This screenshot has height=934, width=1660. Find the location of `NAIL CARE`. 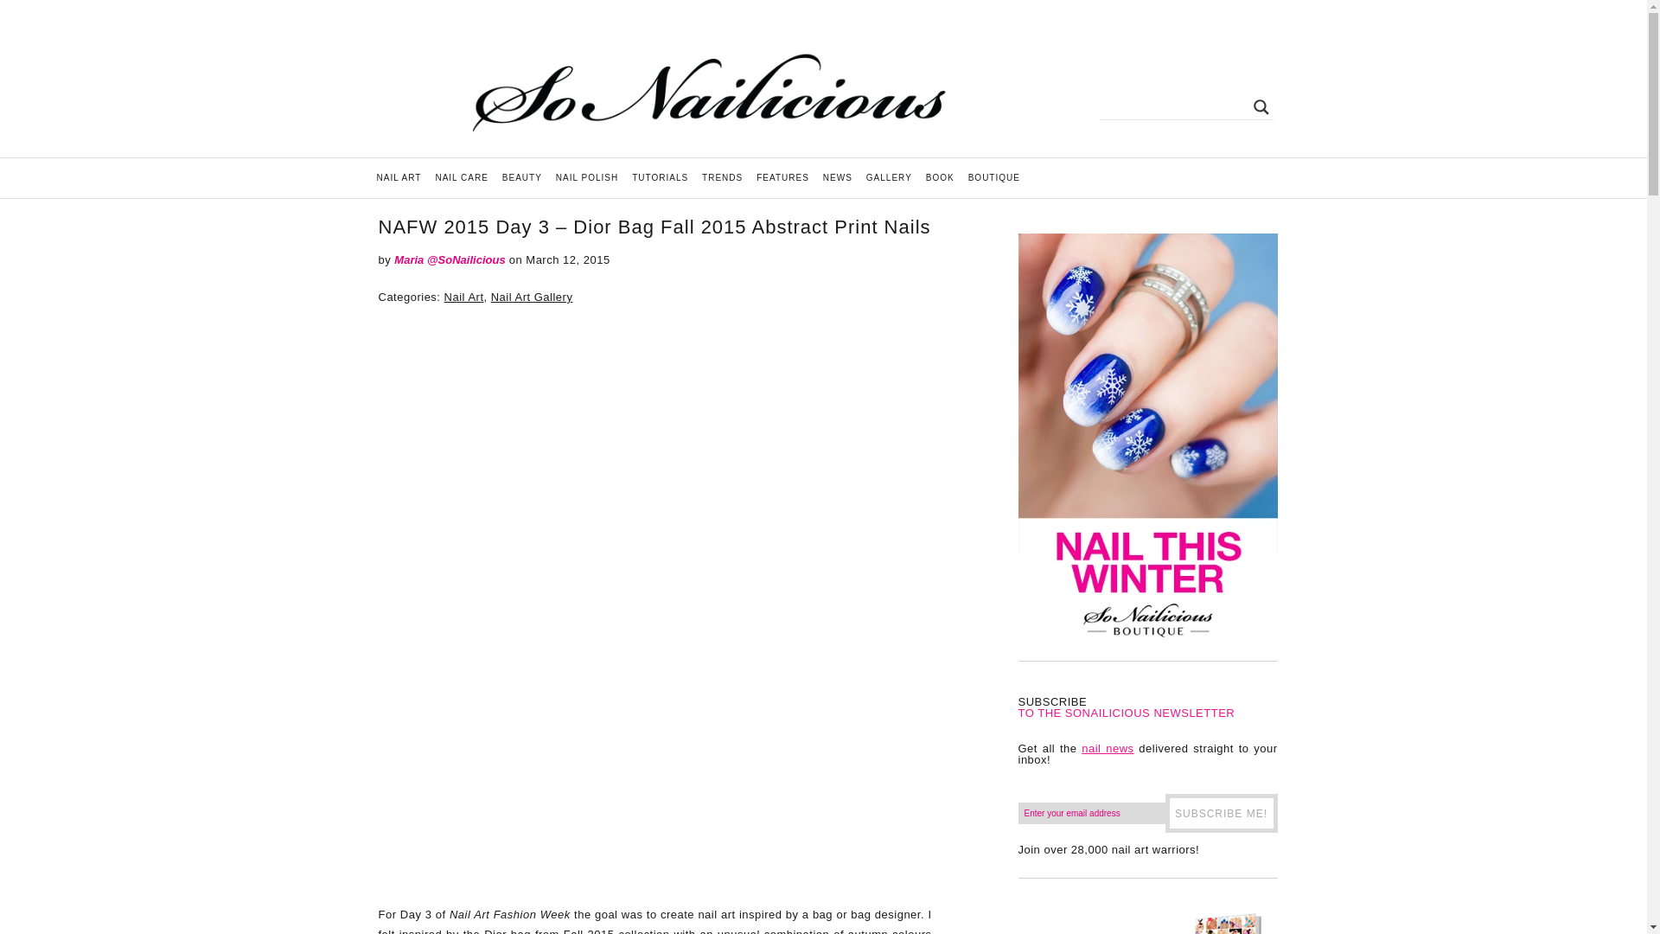

NAIL CARE is located at coordinates (462, 177).